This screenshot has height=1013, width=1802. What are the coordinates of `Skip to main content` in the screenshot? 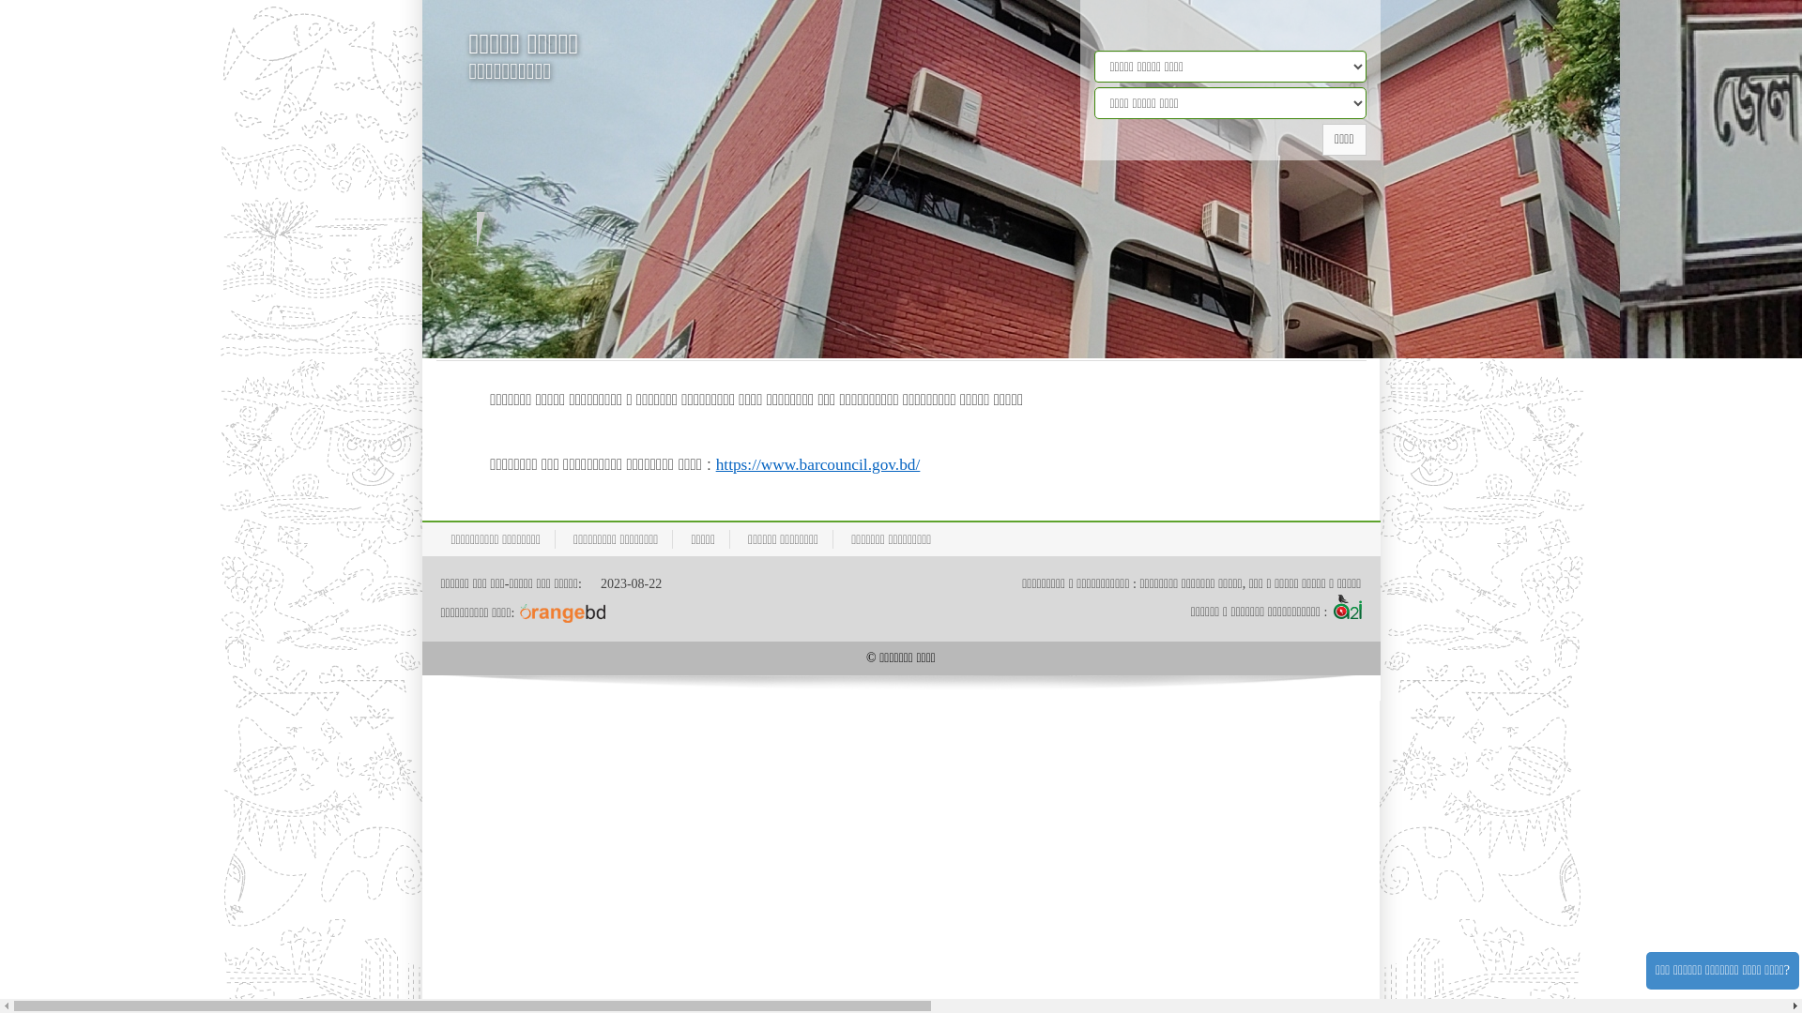 It's located at (0, 0).